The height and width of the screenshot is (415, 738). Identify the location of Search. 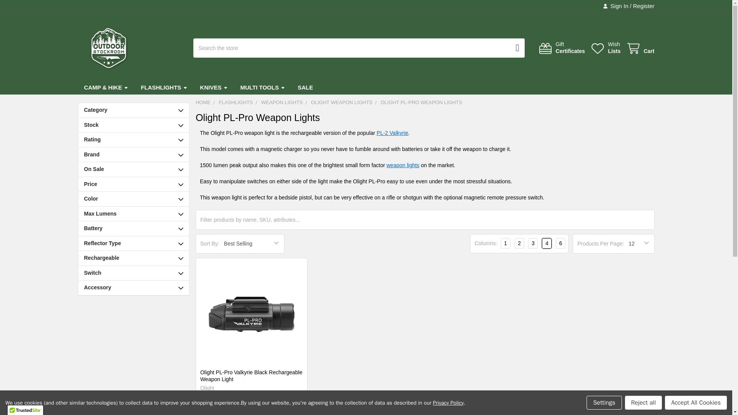
(514, 48).